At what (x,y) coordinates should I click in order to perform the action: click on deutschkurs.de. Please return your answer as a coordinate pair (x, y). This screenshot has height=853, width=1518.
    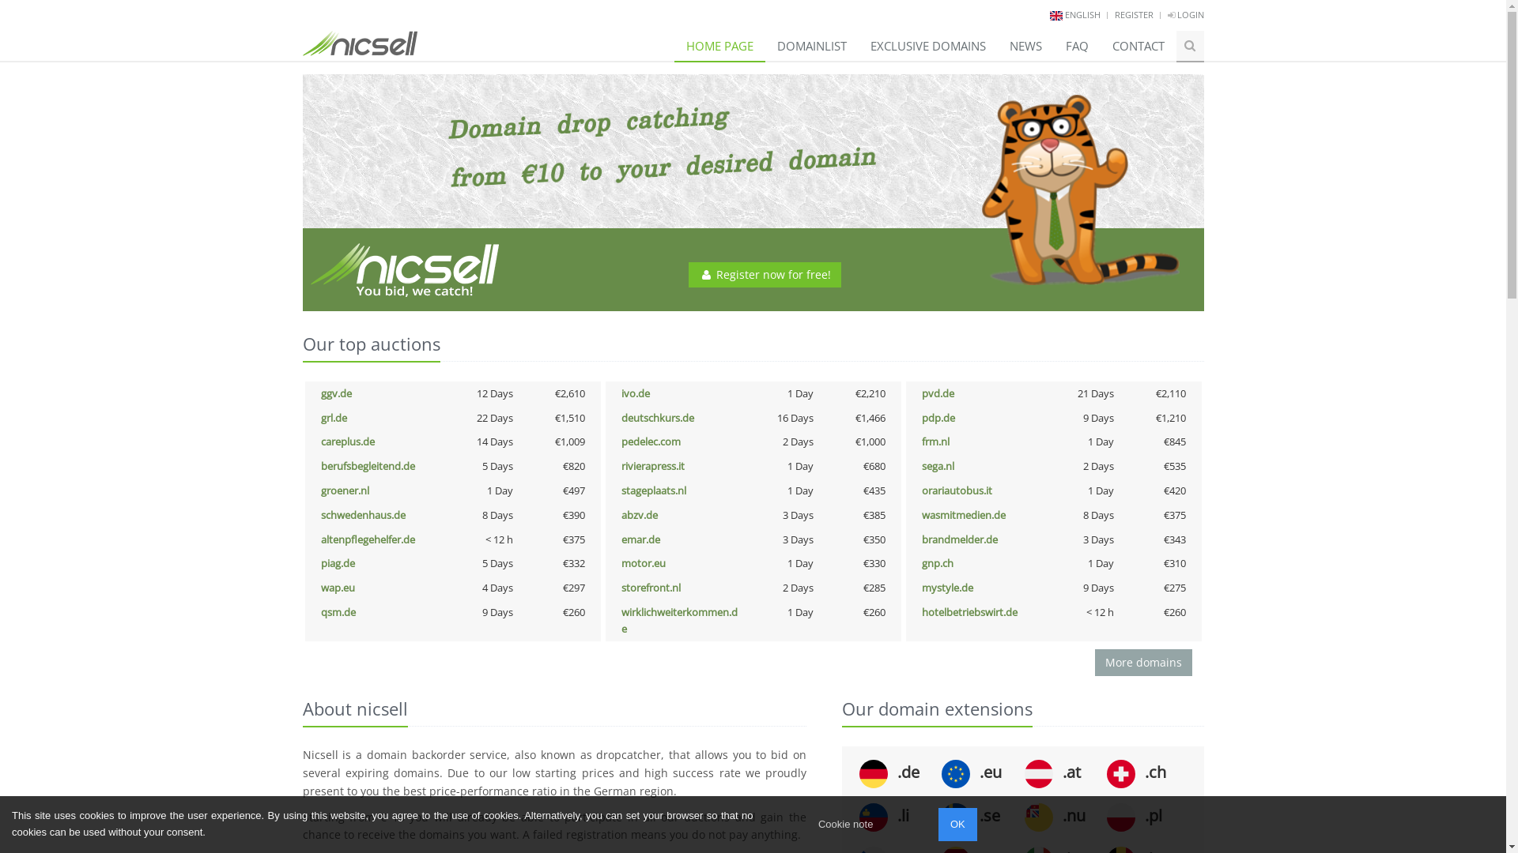
    Looking at the image, I should click on (658, 418).